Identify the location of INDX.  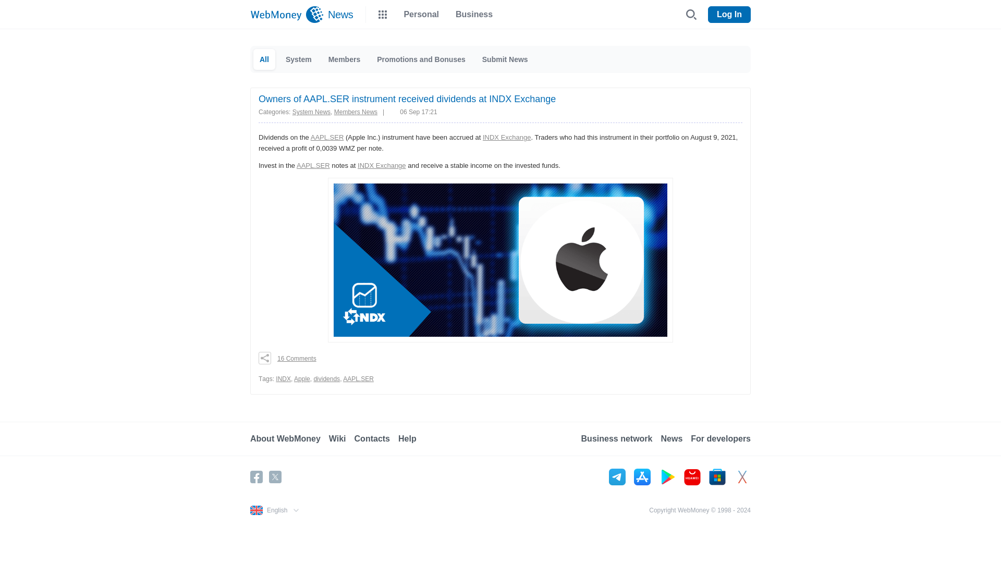
(284, 379).